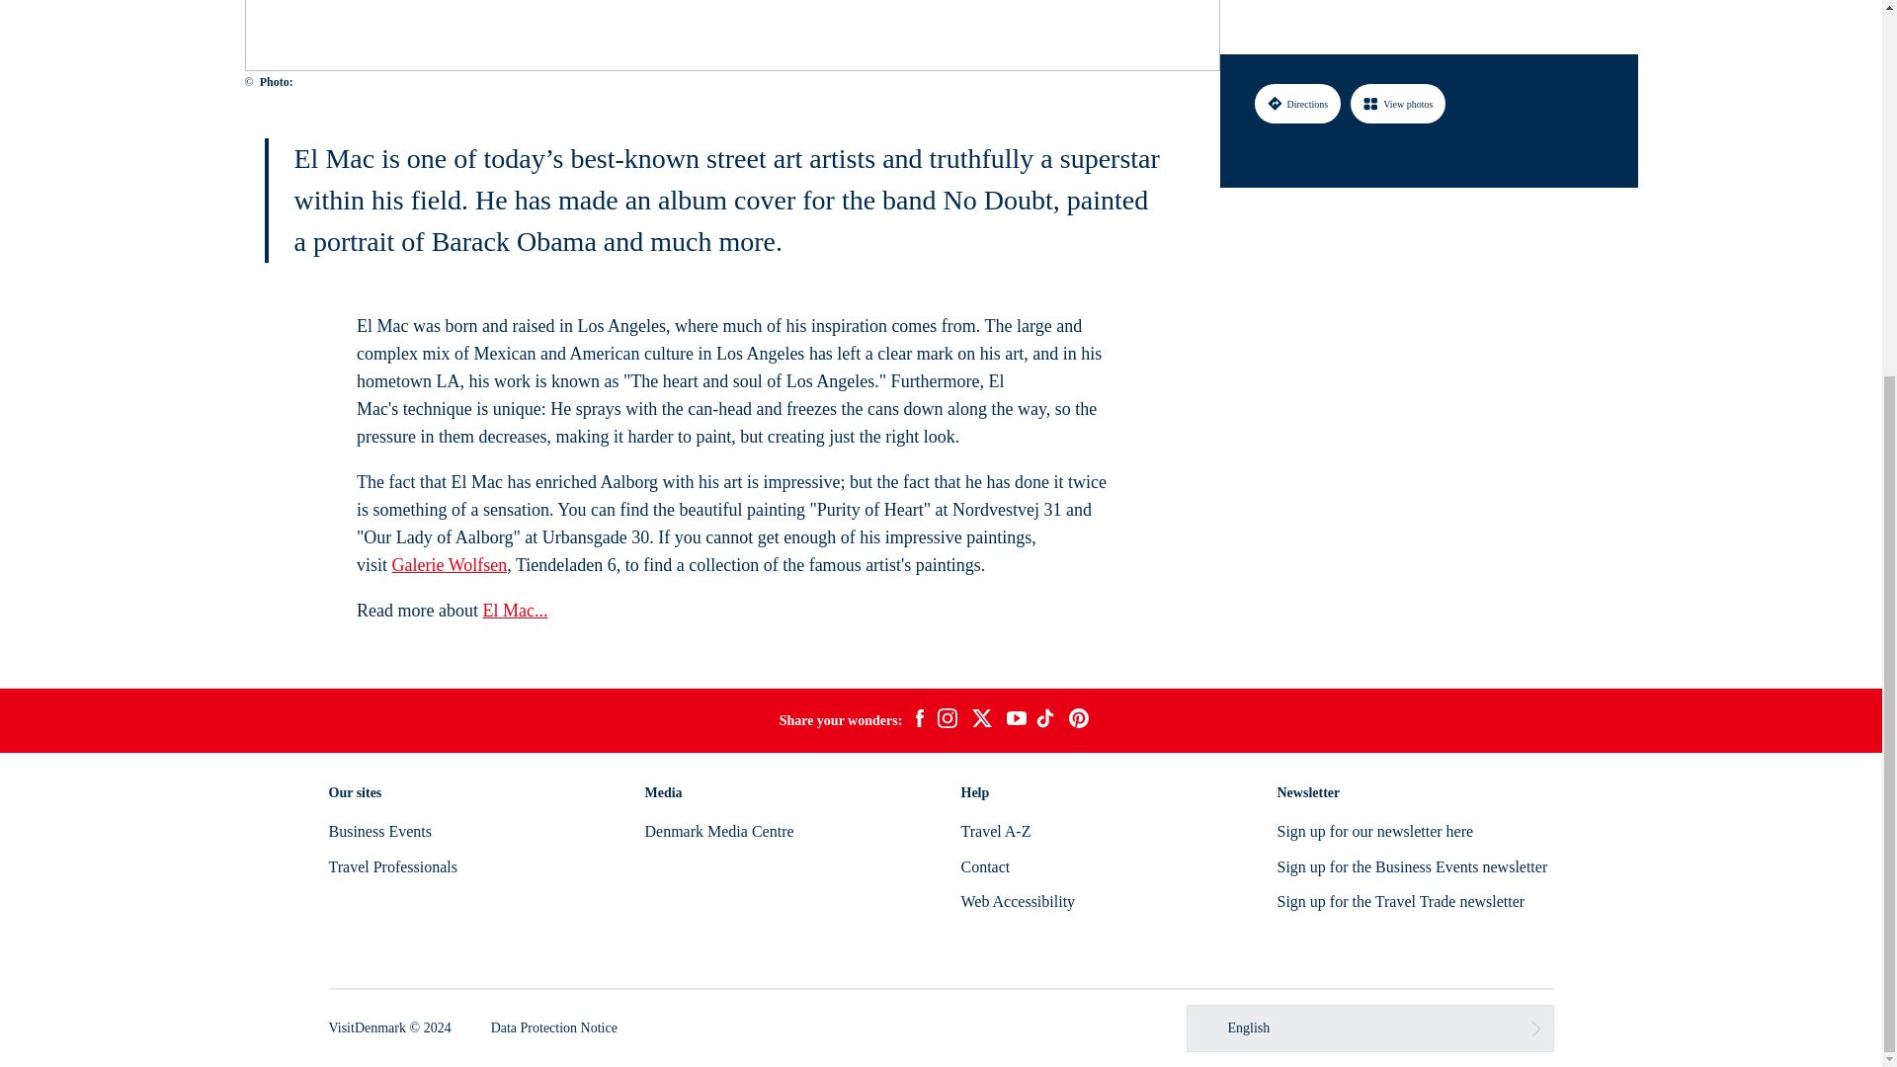  What do you see at coordinates (1016, 720) in the screenshot?
I see `youtube` at bounding box center [1016, 720].